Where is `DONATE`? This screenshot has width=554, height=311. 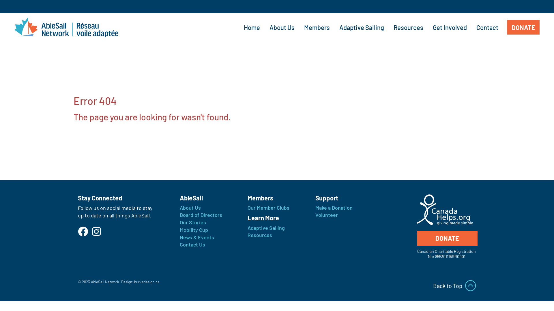
DONATE is located at coordinates (447, 238).